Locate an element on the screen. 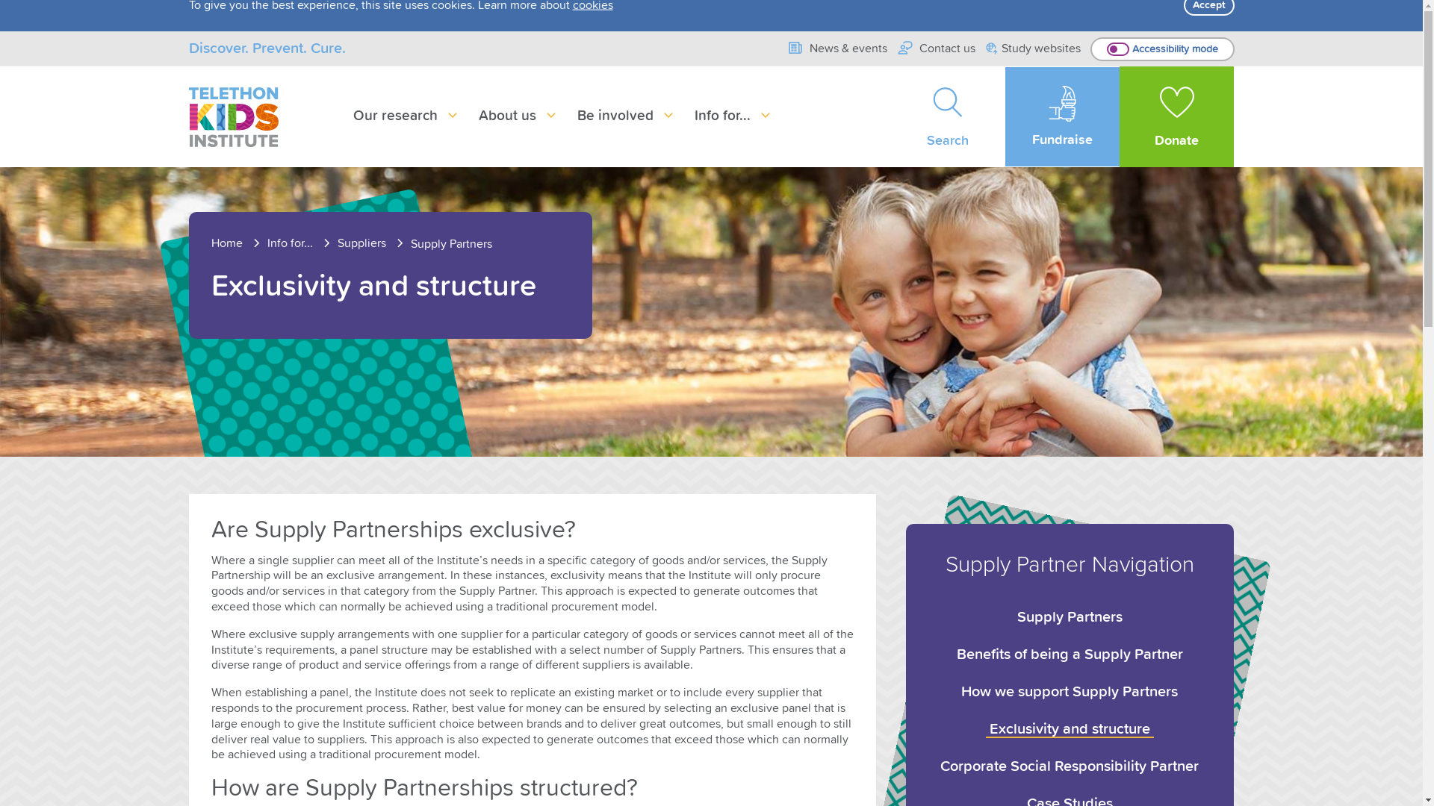 This screenshot has height=806, width=1434. Supply Partners is located at coordinates (451, 244).